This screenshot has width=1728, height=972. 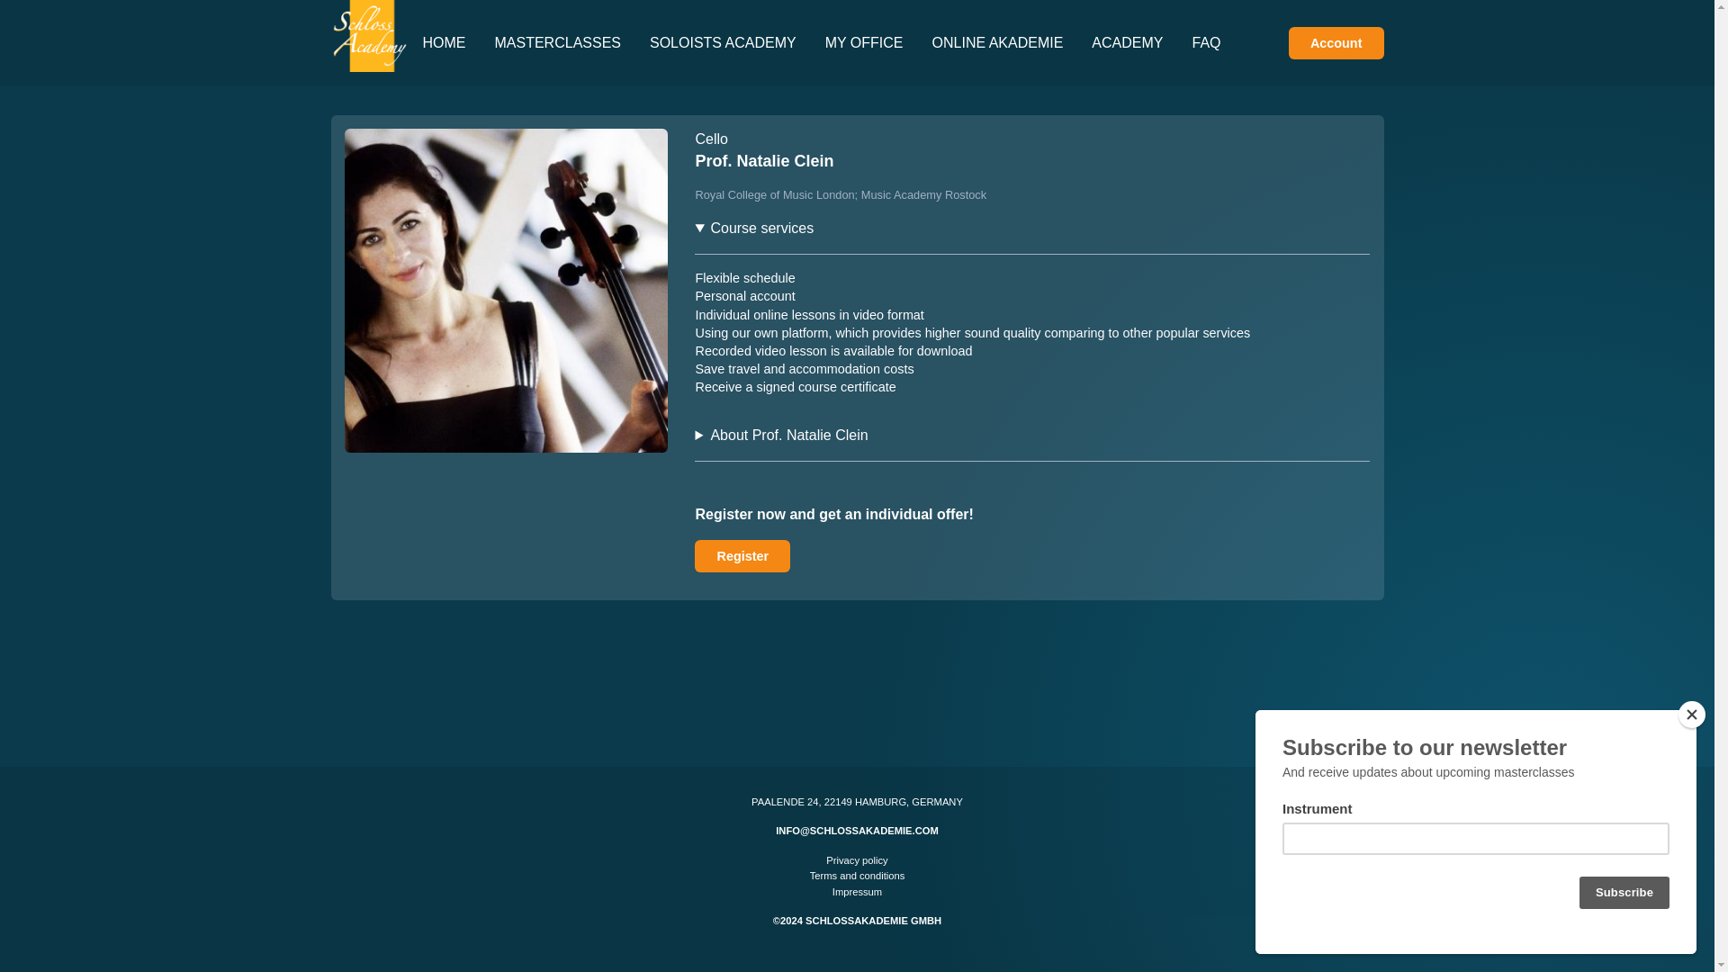 What do you see at coordinates (369, 43) in the screenshot?
I see `Schlossakademie` at bounding box center [369, 43].